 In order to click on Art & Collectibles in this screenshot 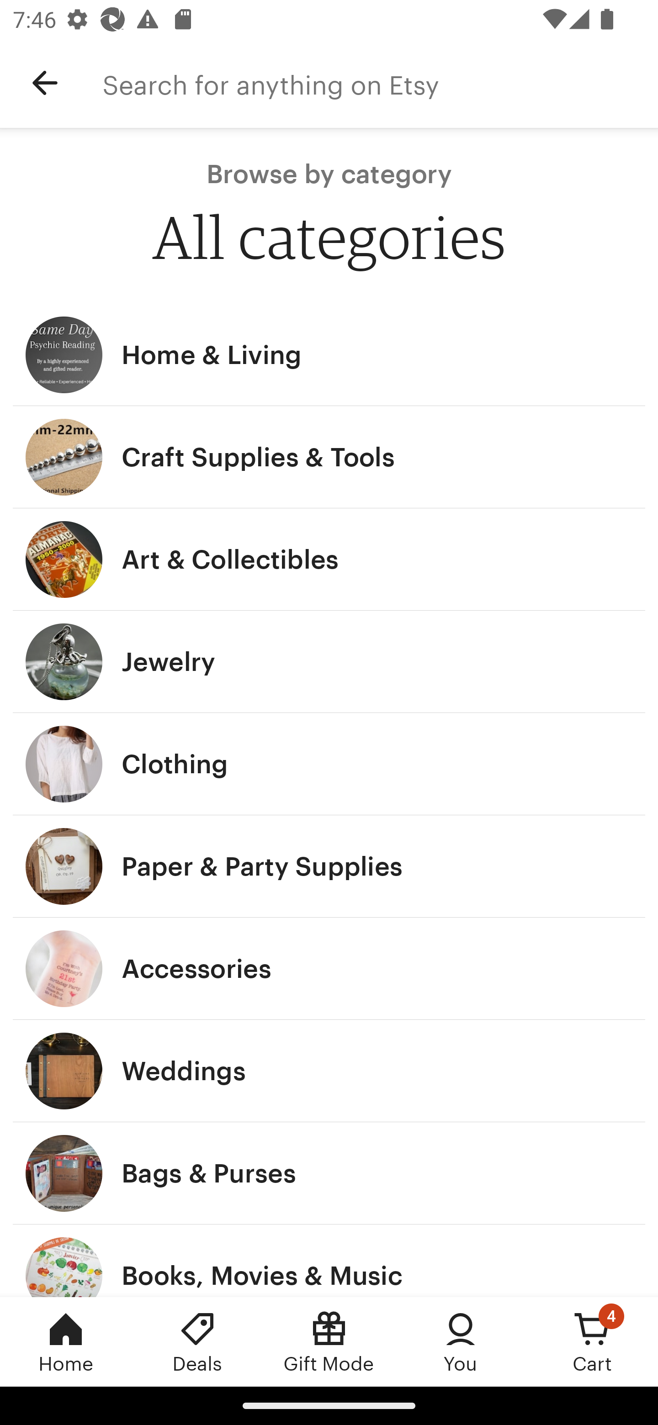, I will do `click(329, 560)`.